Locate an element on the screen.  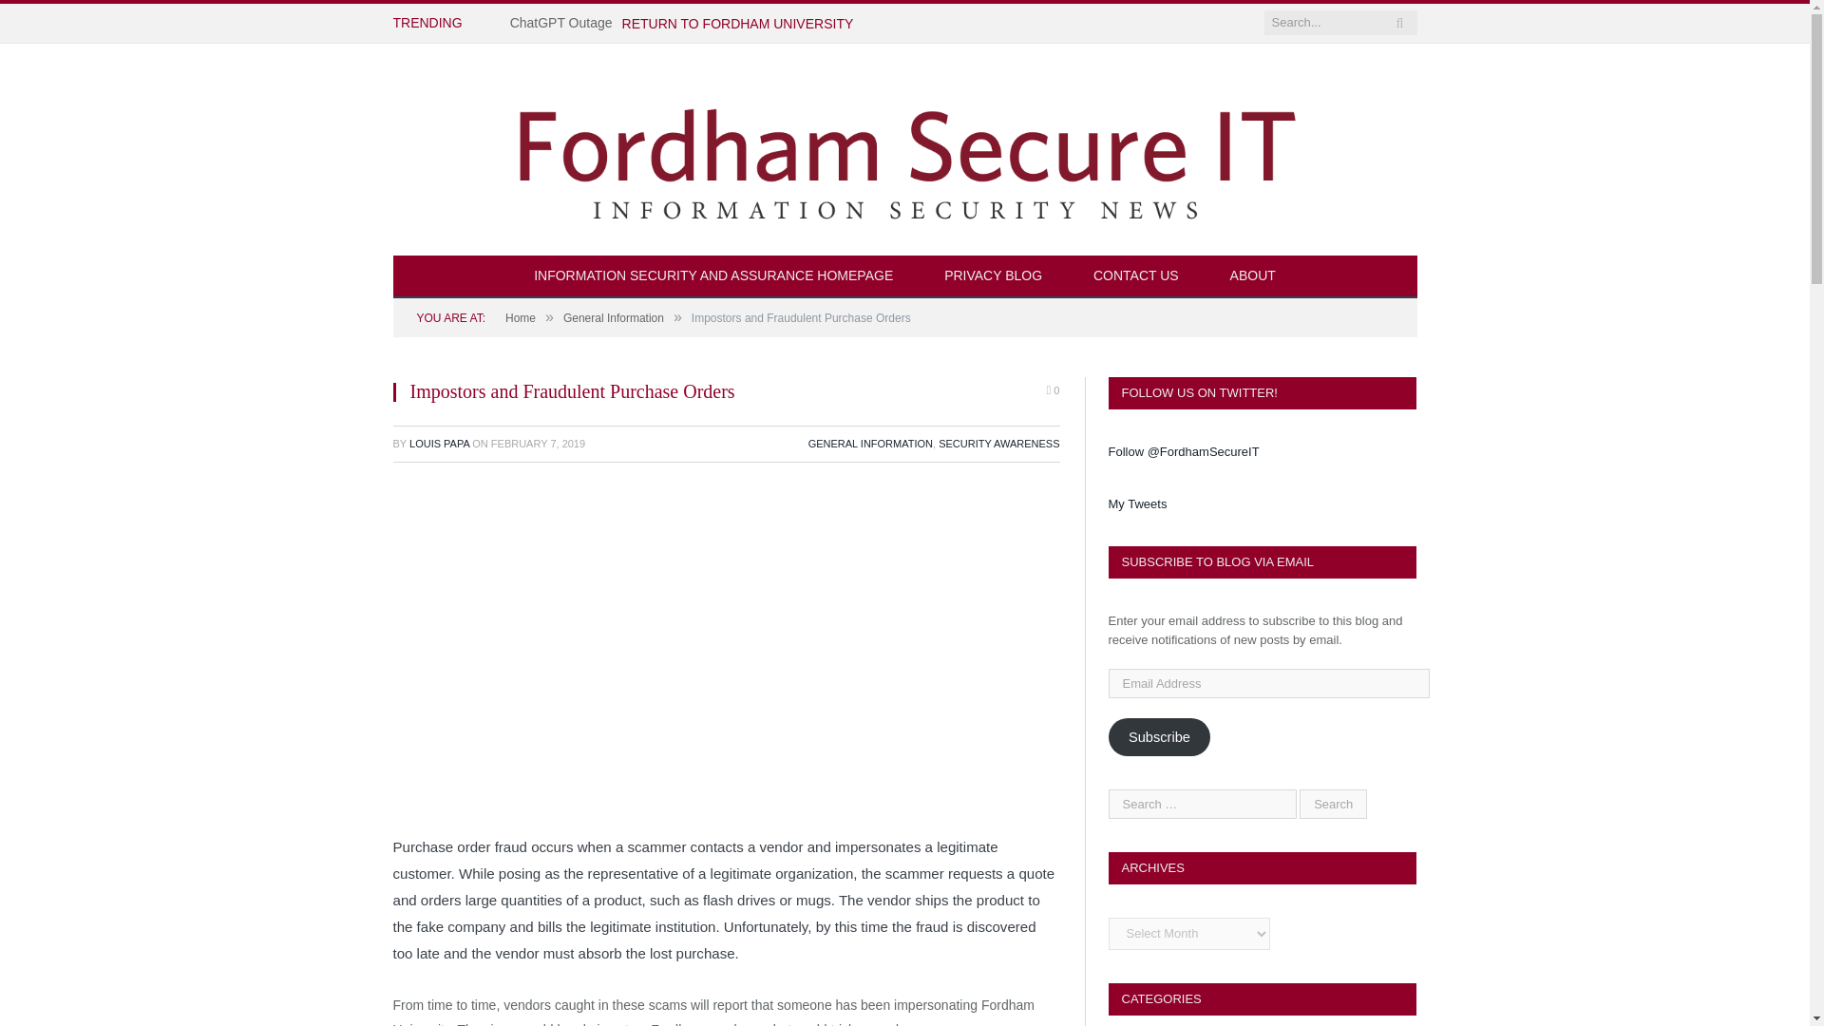
ChatGPT Outage is located at coordinates (566, 23).